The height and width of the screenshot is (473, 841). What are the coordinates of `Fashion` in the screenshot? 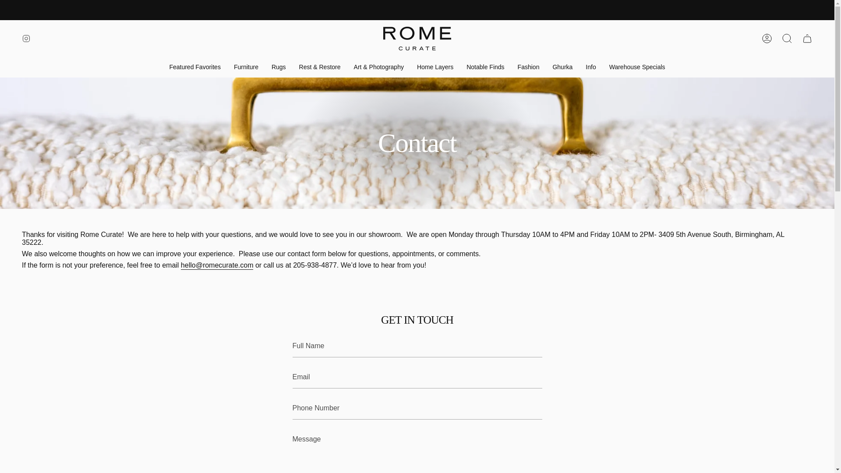 It's located at (528, 67).